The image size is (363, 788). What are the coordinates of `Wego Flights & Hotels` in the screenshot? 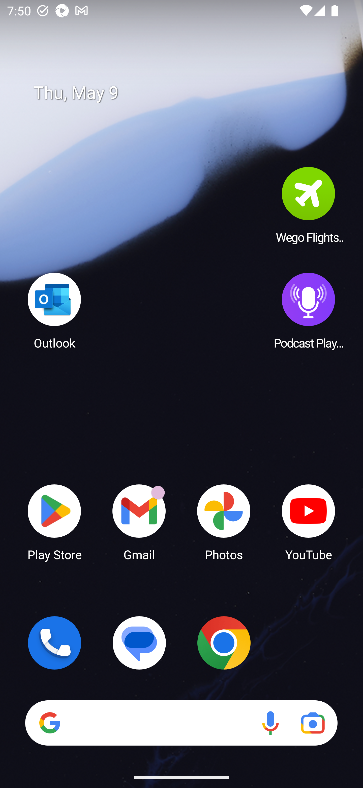 It's located at (309, 205).